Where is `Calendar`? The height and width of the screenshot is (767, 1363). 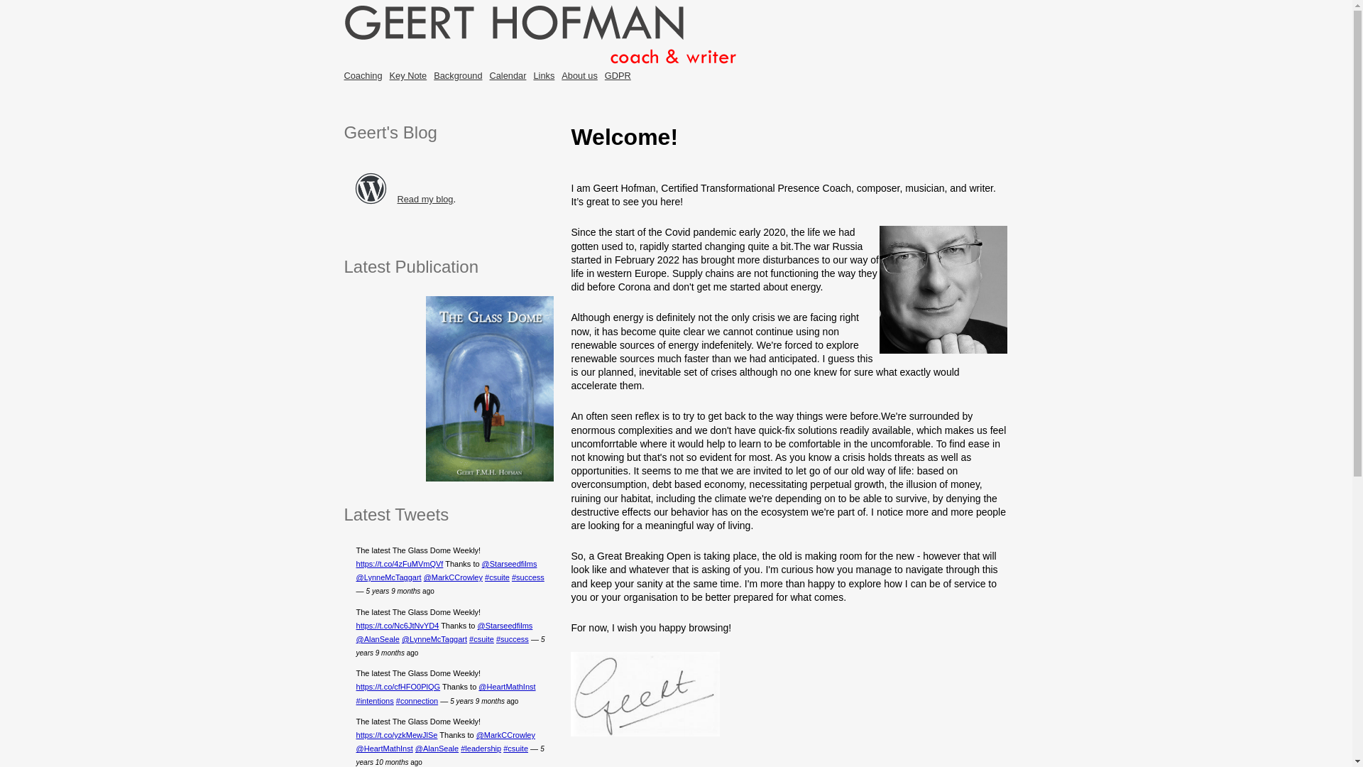 Calendar is located at coordinates (508, 75).